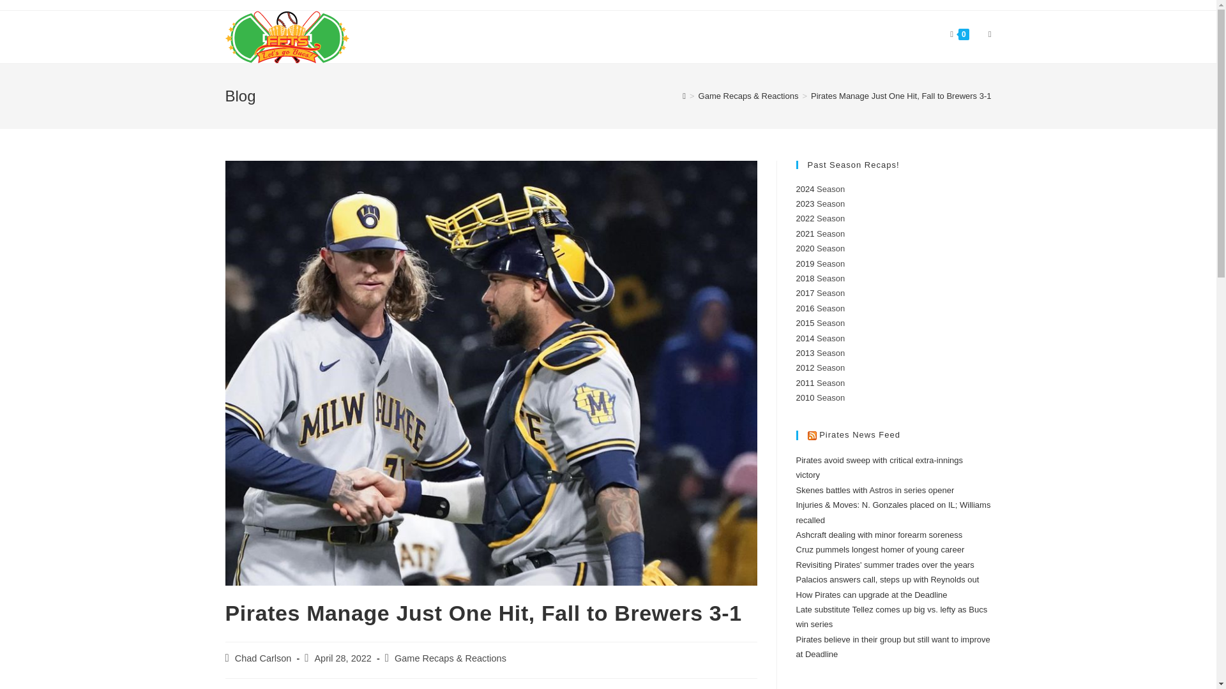 The image size is (1226, 689). I want to click on Posts by Chad Carlson, so click(263, 658).